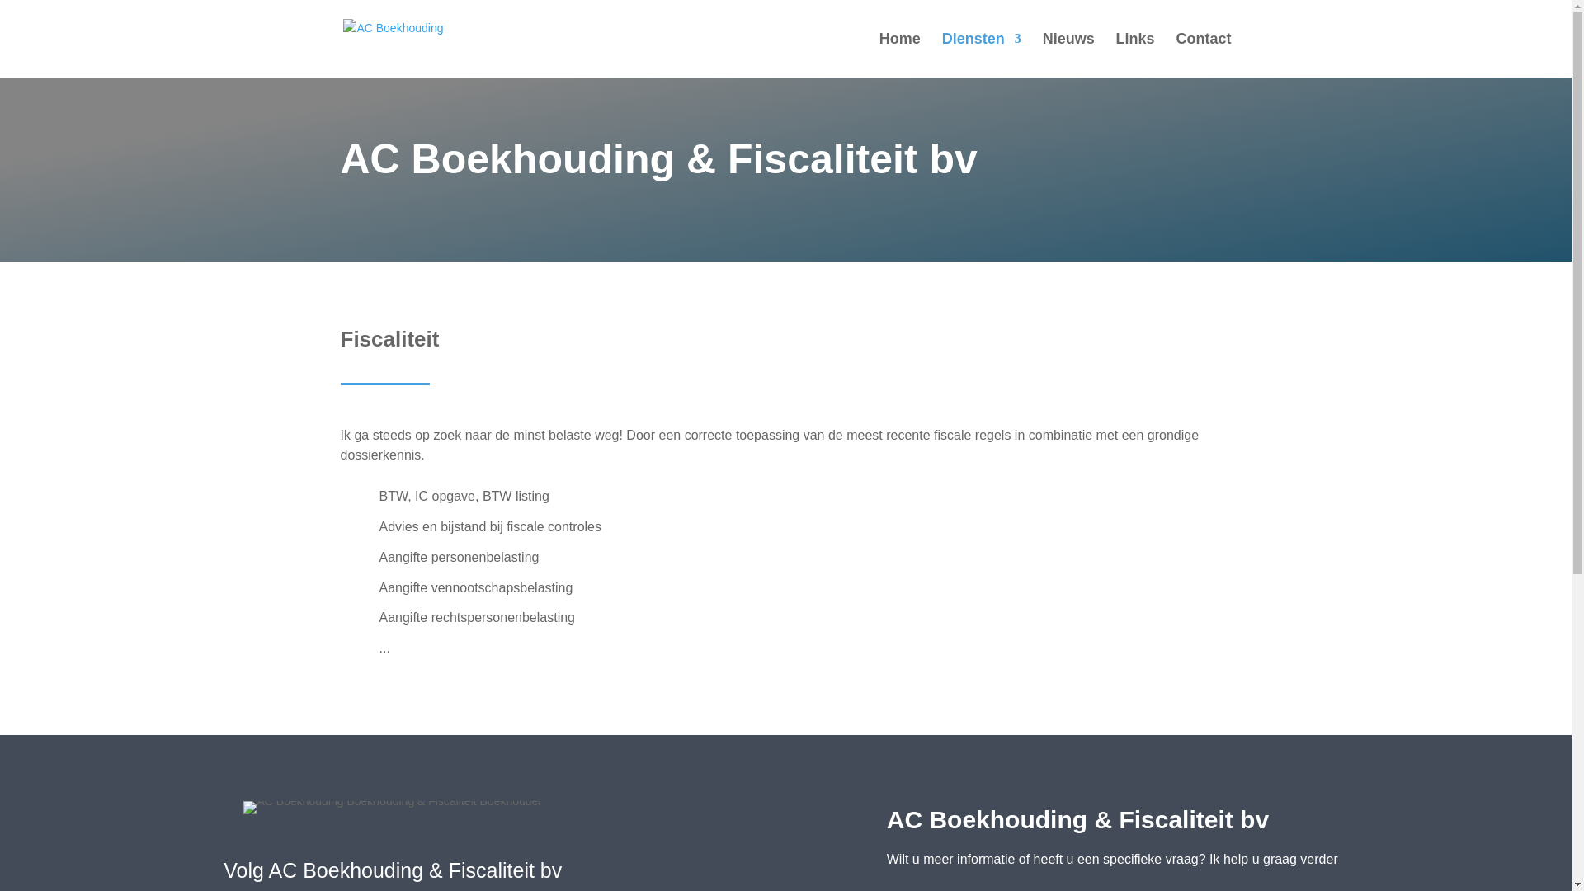 The width and height of the screenshot is (1584, 891). I want to click on Links, so click(1135, 55).